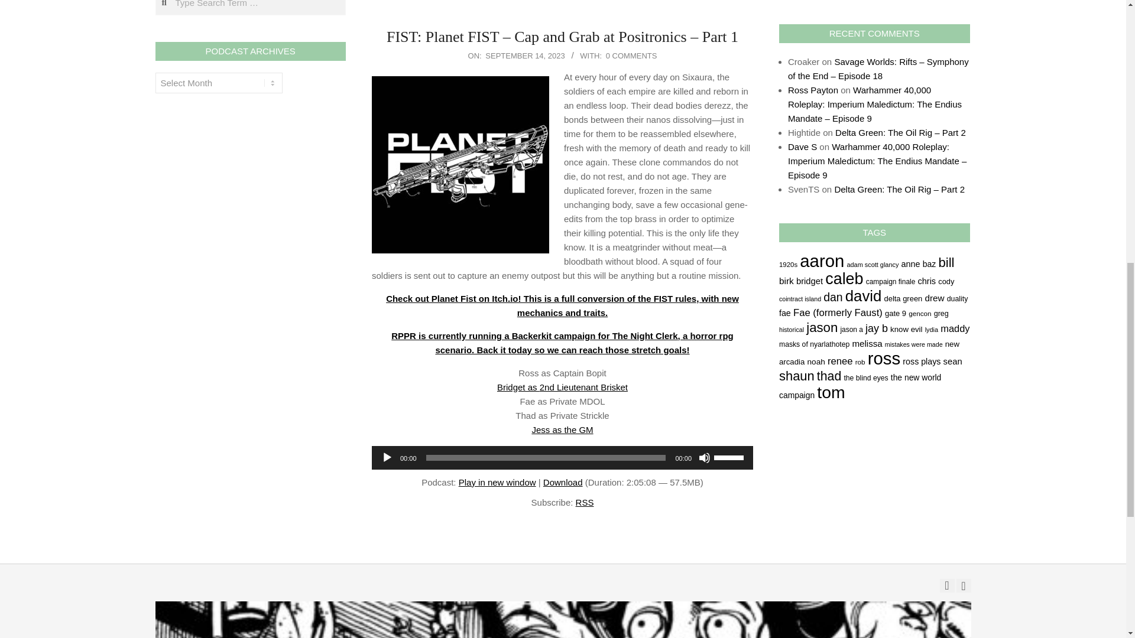  Describe the element at coordinates (497, 482) in the screenshot. I see `Play in new window` at that location.